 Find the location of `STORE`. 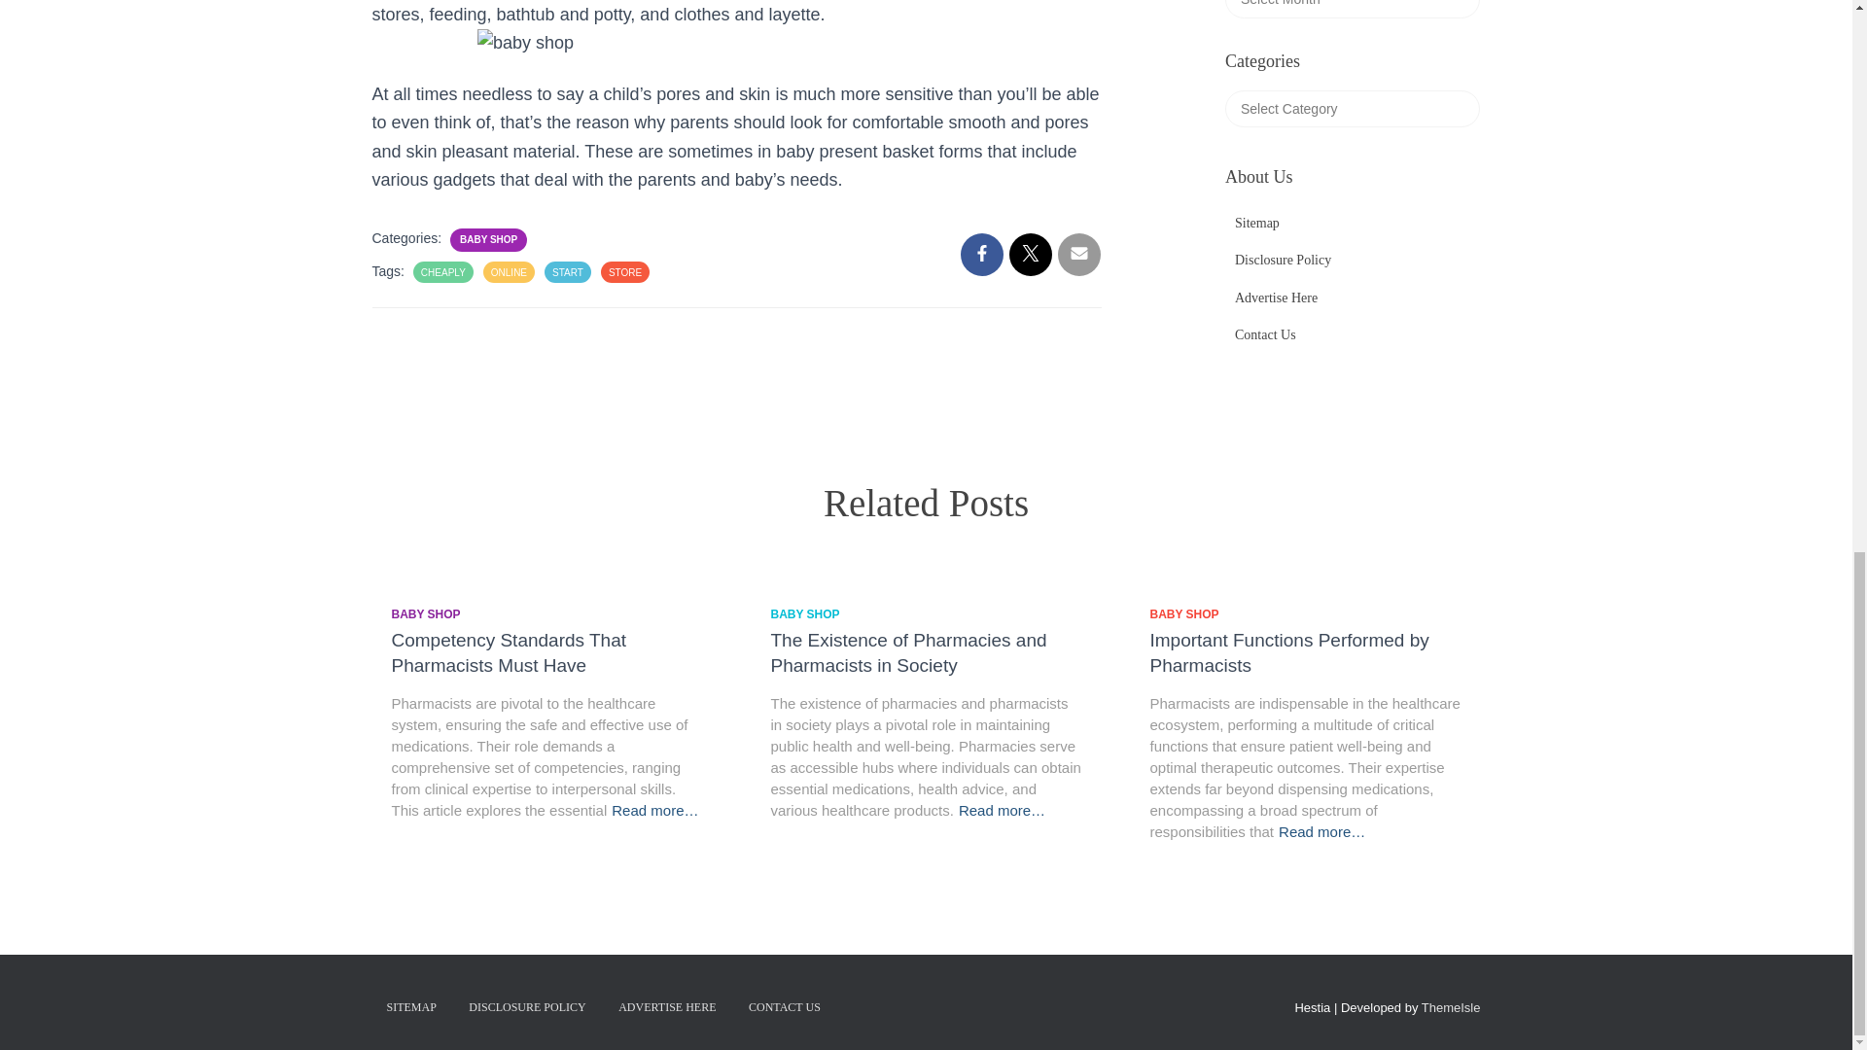

STORE is located at coordinates (624, 272).